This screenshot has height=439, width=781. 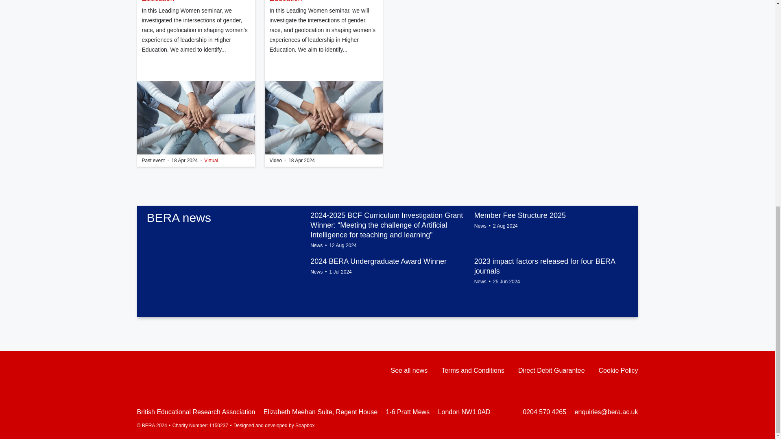 What do you see at coordinates (409, 371) in the screenshot?
I see `See all news` at bounding box center [409, 371].